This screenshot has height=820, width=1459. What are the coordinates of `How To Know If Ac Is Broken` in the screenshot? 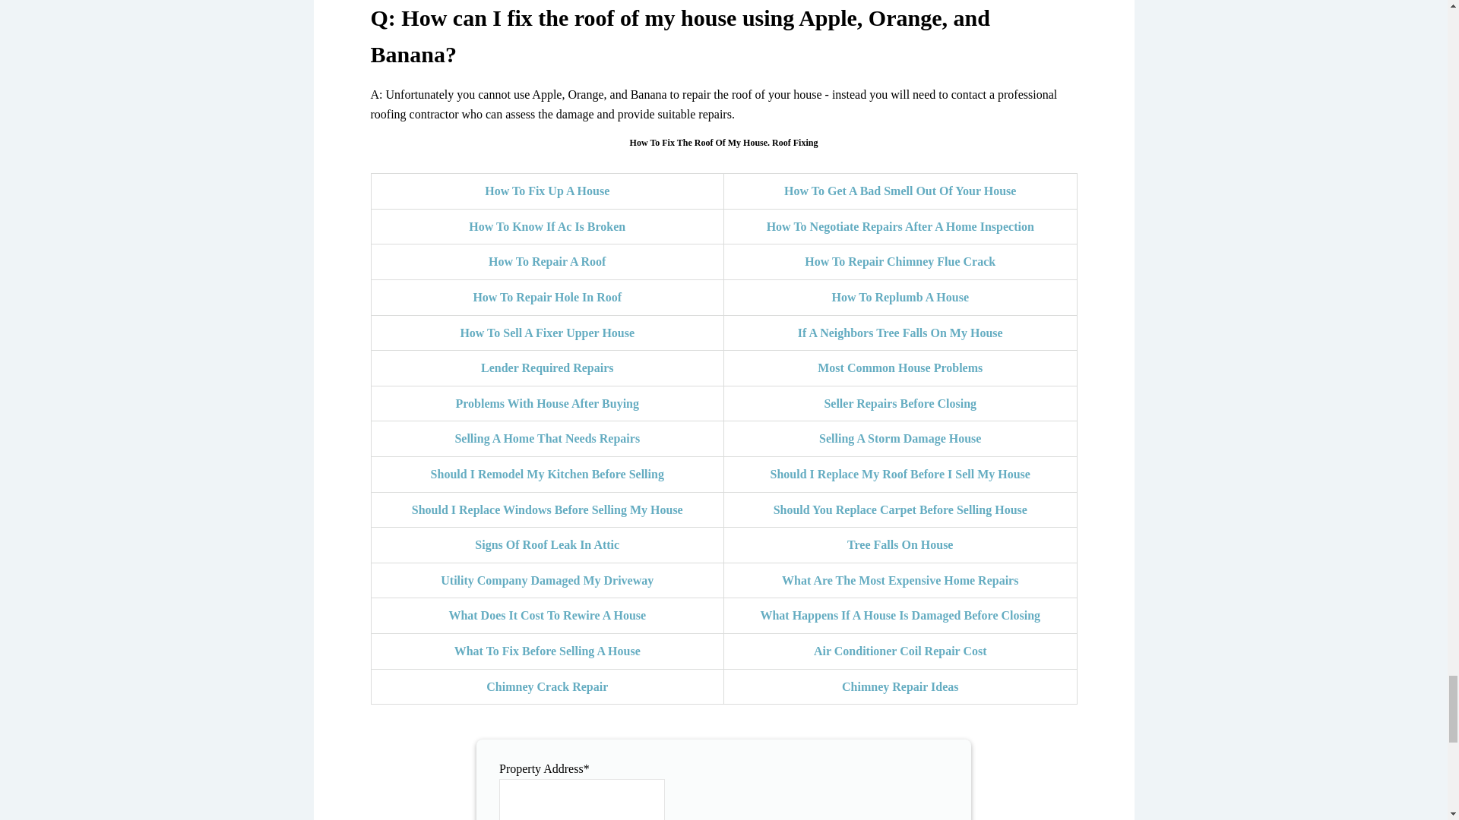 It's located at (547, 226).